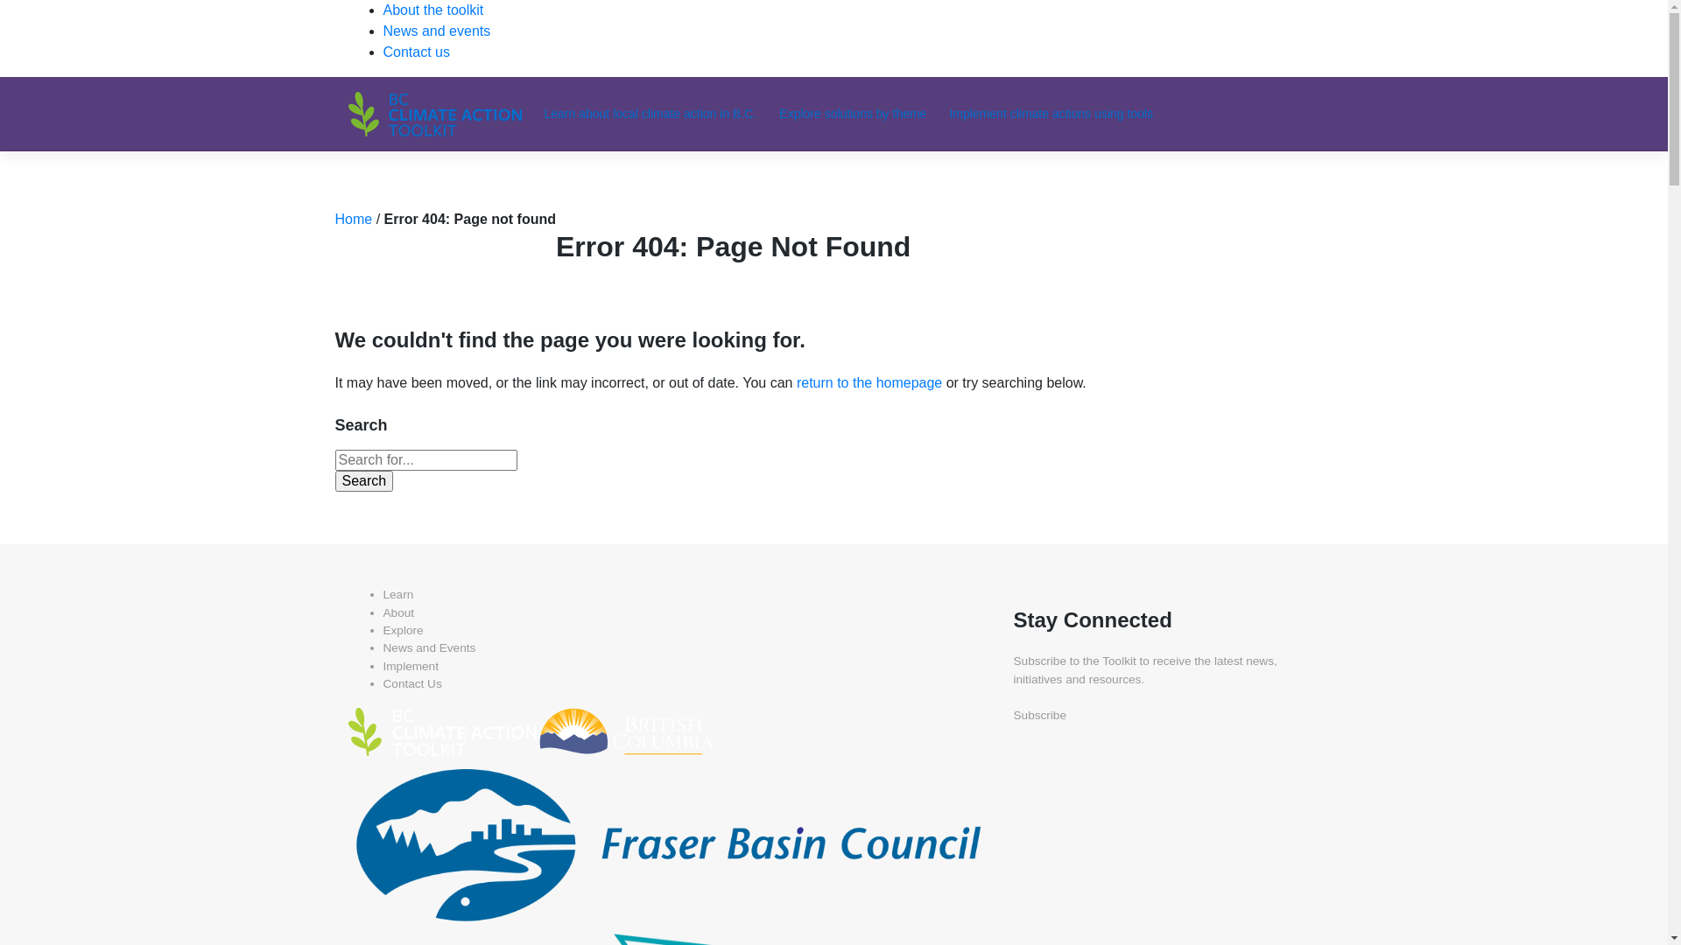  Describe the element at coordinates (417, 52) in the screenshot. I see `Contact us` at that location.